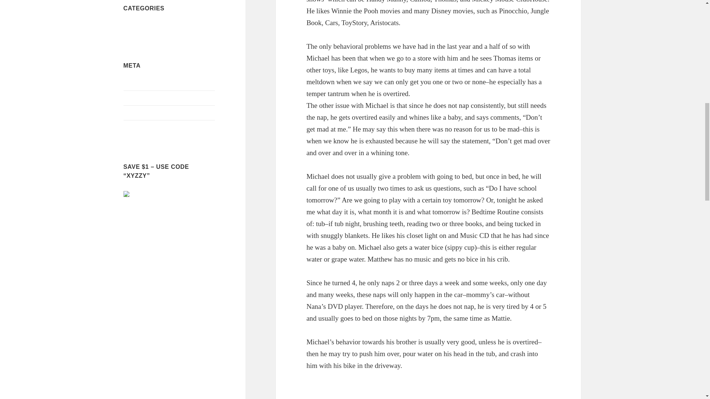 This screenshot has height=399, width=710. What do you see at coordinates (131, 83) in the screenshot?
I see `Log in` at bounding box center [131, 83].